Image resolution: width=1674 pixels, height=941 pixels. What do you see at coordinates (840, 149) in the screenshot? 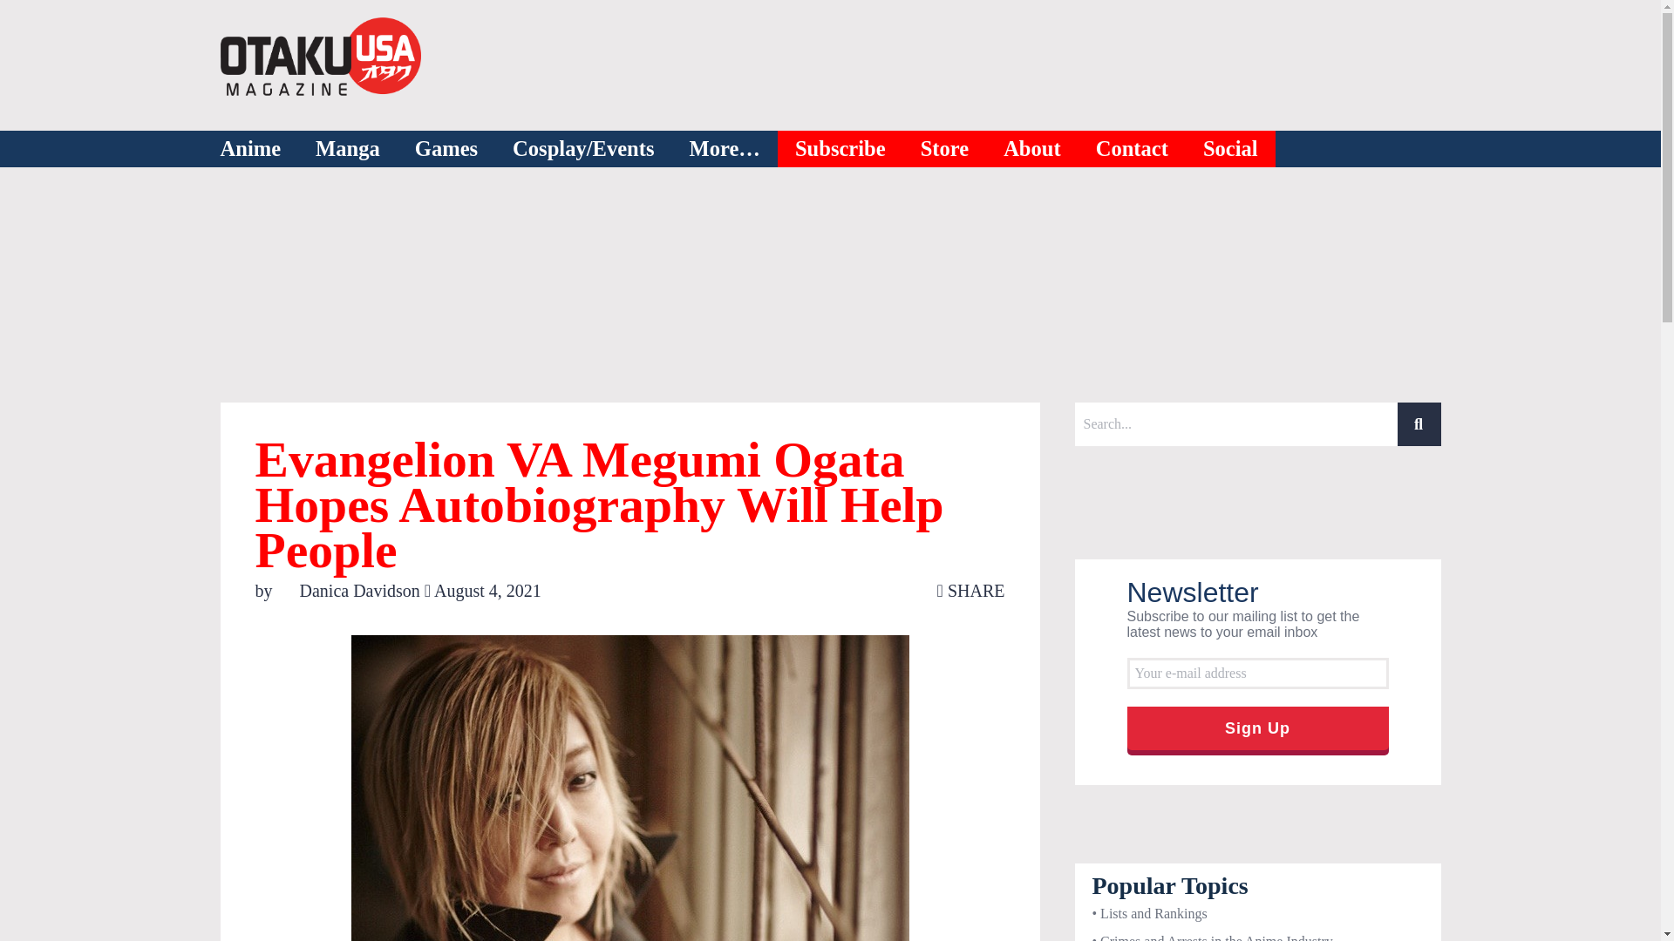
I see `Subscribe` at bounding box center [840, 149].